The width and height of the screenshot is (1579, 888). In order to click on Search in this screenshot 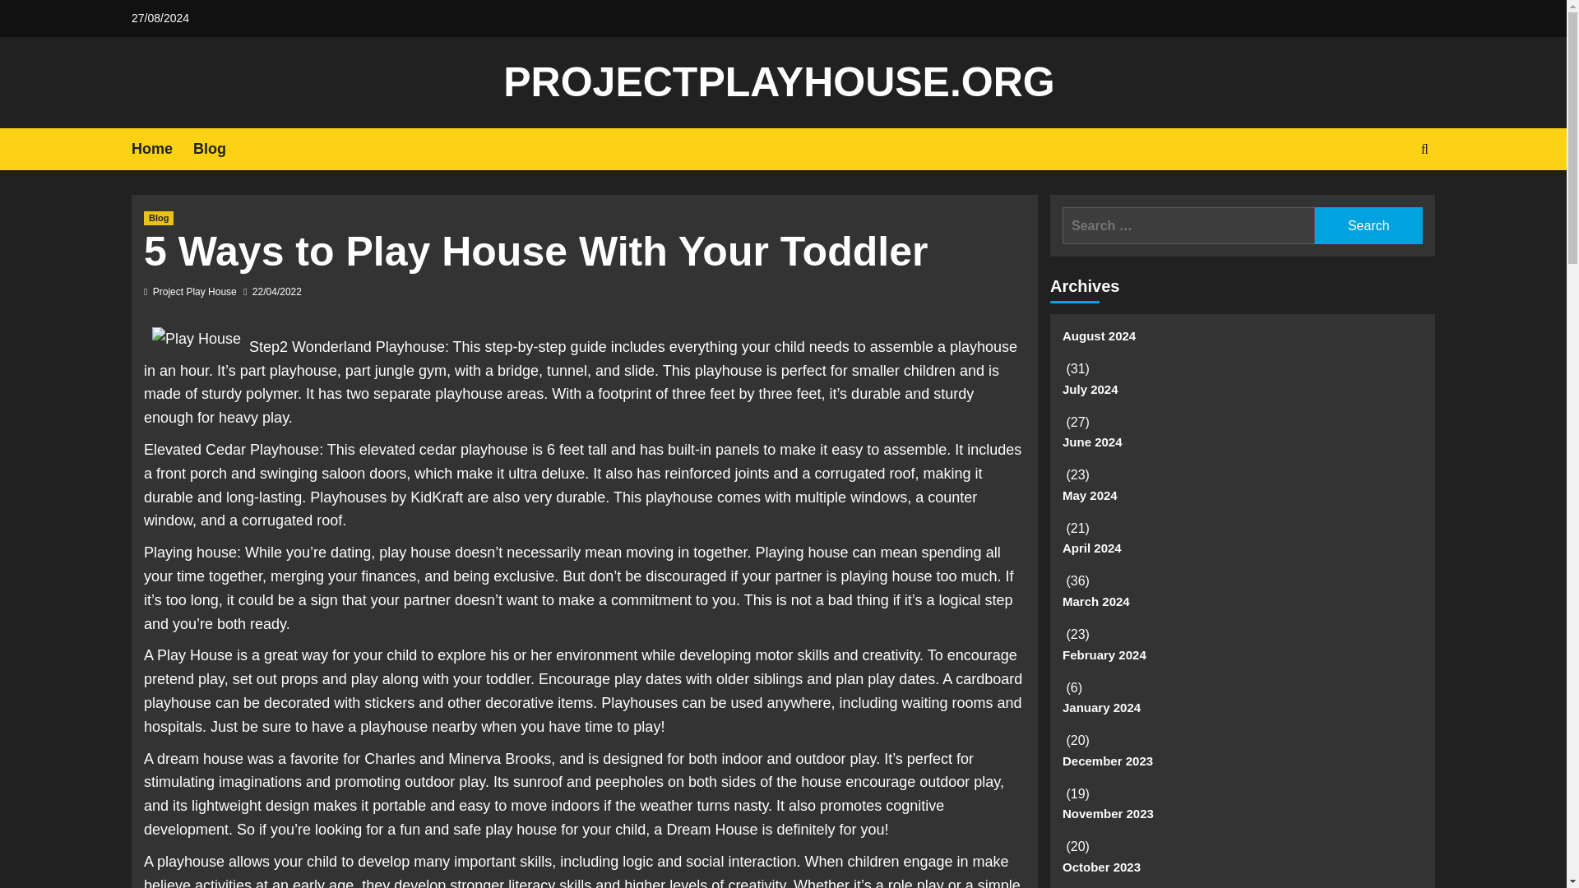, I will do `click(1387, 199)`.